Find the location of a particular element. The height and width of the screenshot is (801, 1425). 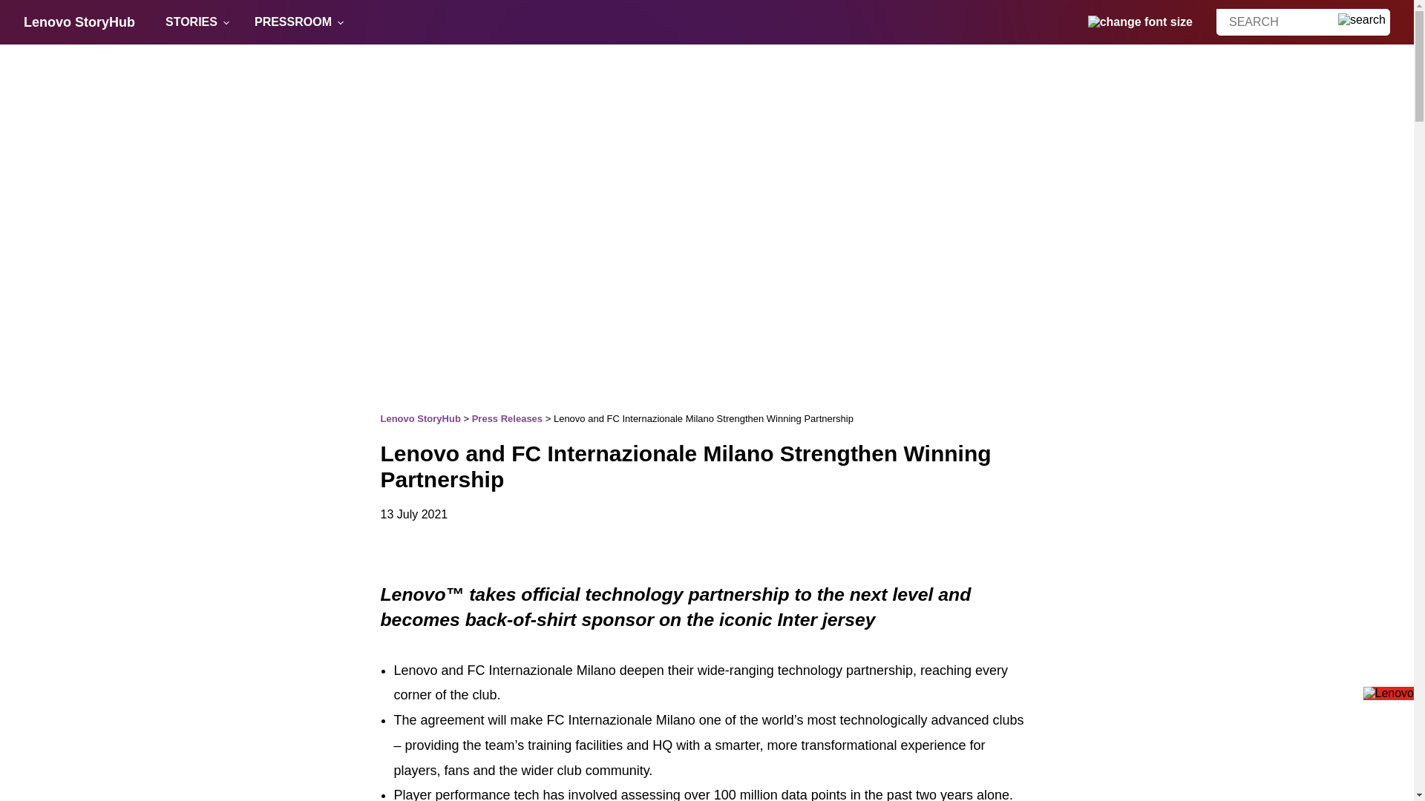

STORIES is located at coordinates (191, 22).